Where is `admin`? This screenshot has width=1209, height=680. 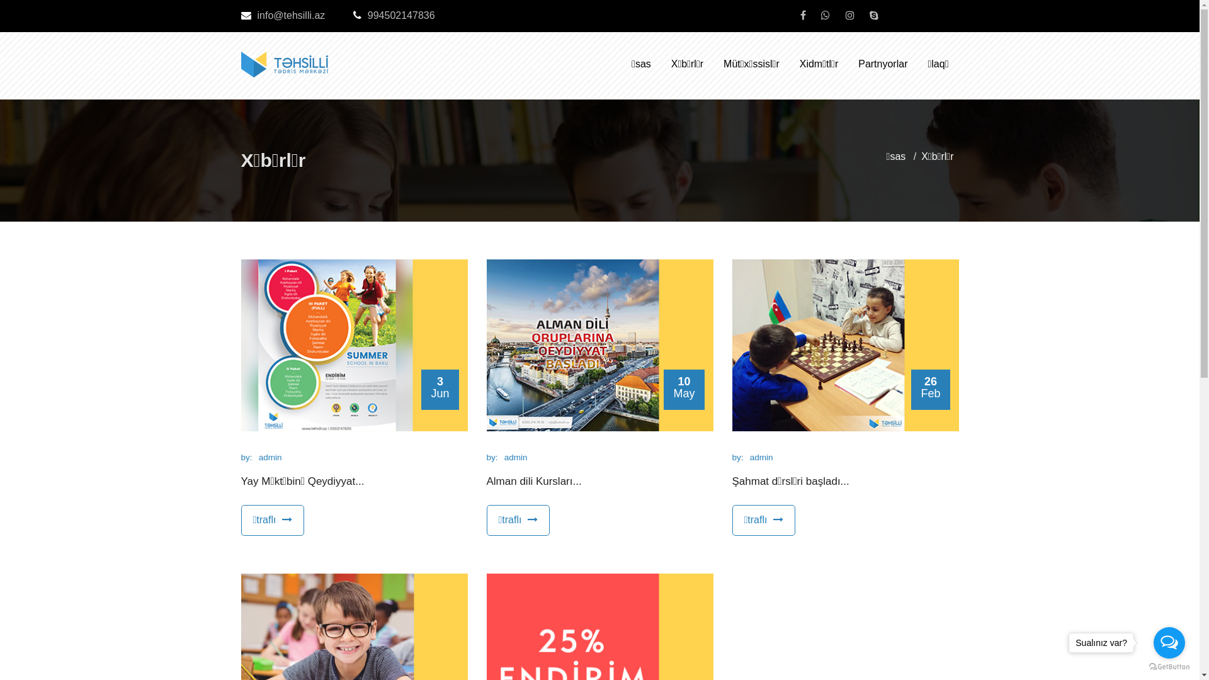
admin is located at coordinates (271, 457).